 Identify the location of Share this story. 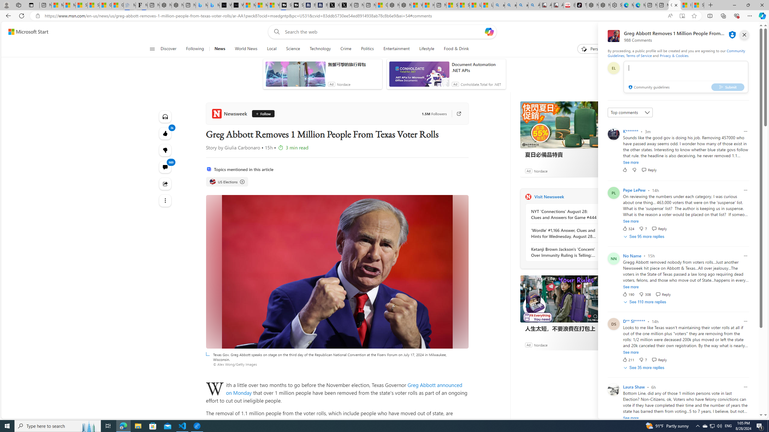
(165, 184).